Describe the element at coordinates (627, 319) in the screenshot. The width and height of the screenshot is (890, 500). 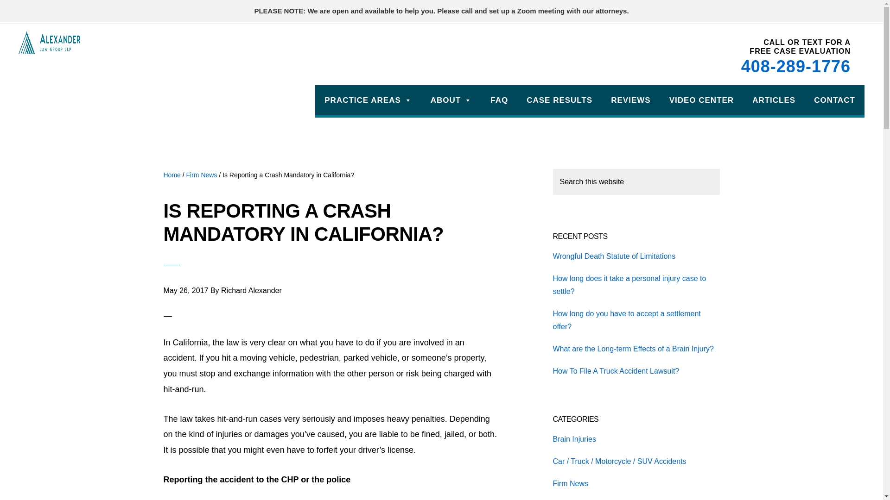
I see `How long do you have to accept a settlement offer?` at that location.